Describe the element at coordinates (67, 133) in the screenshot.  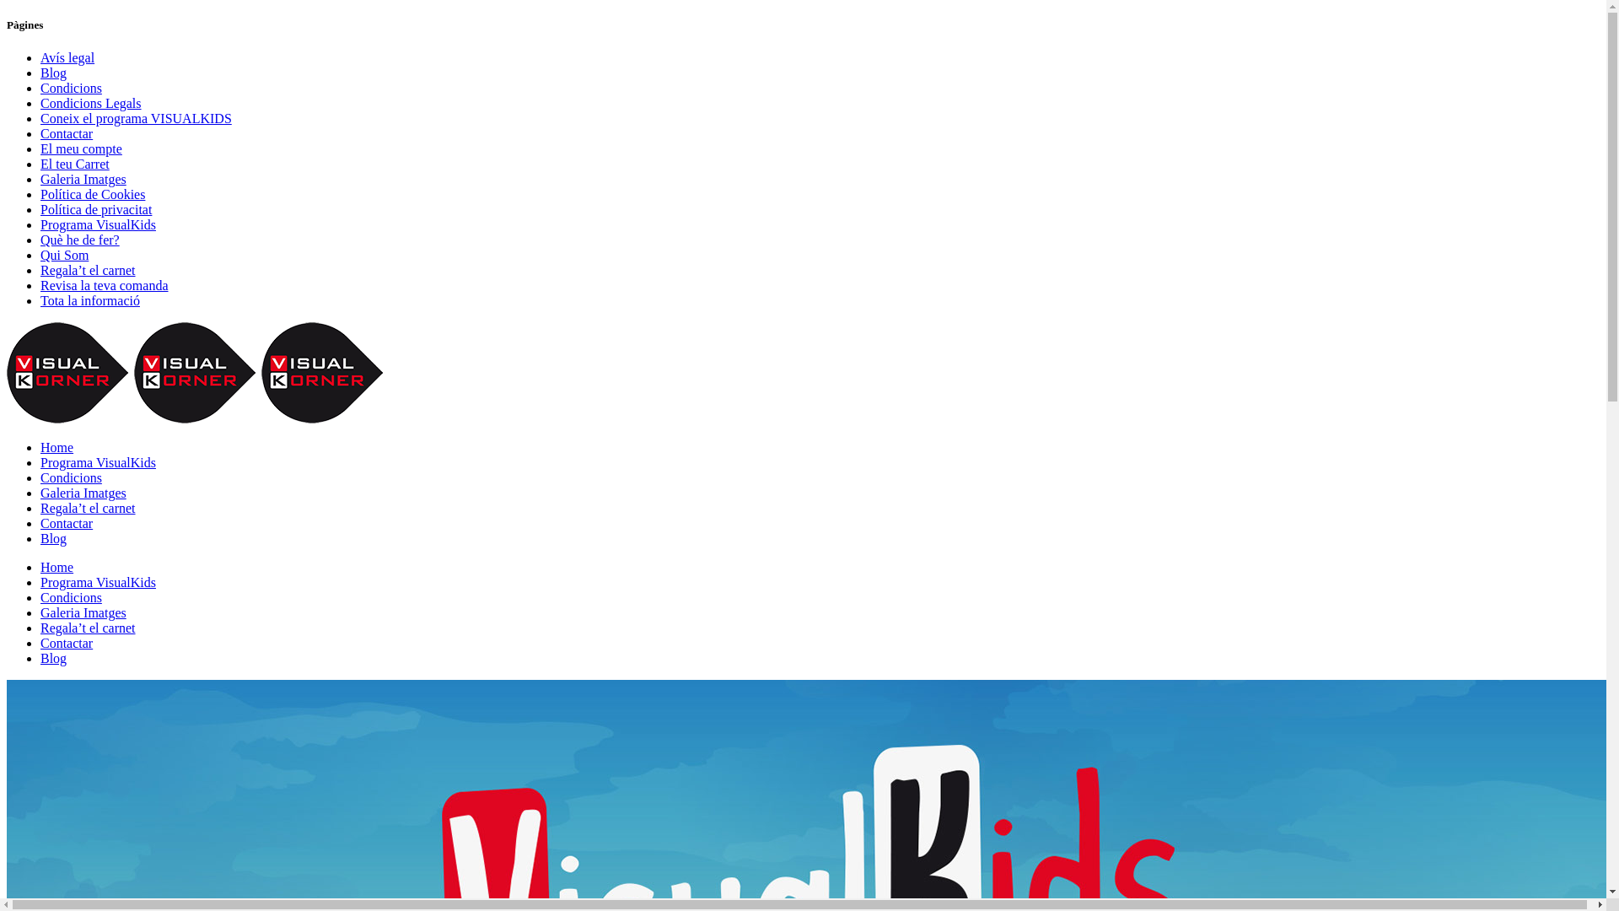
I see `Contactar` at that location.